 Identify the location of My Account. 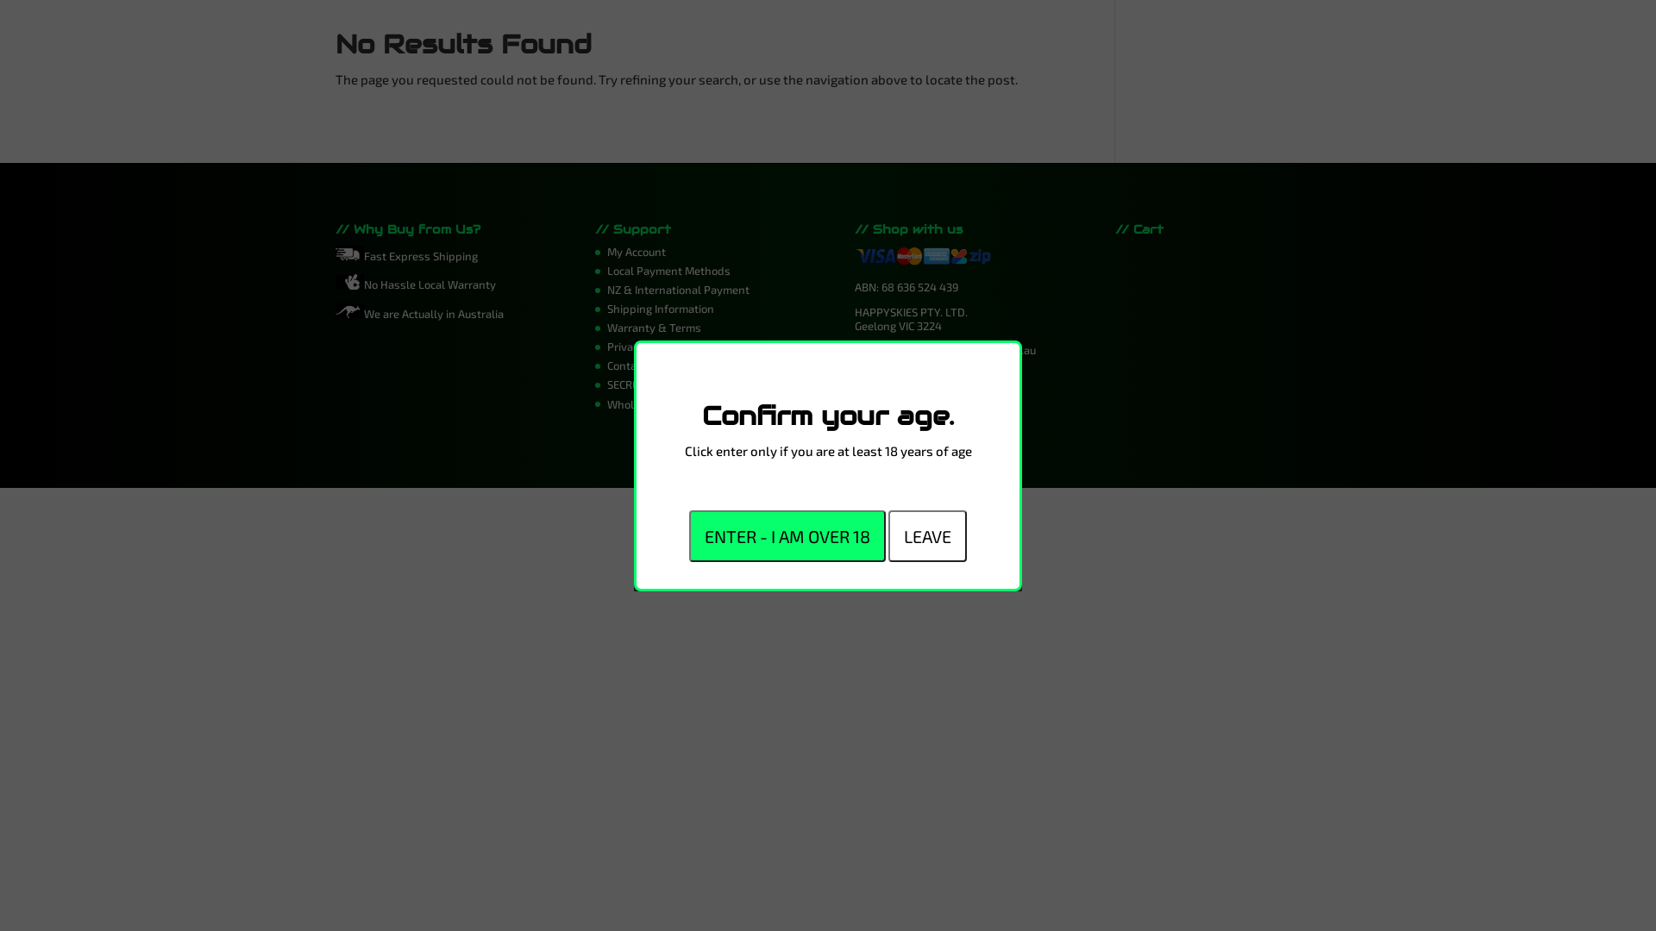
(637, 252).